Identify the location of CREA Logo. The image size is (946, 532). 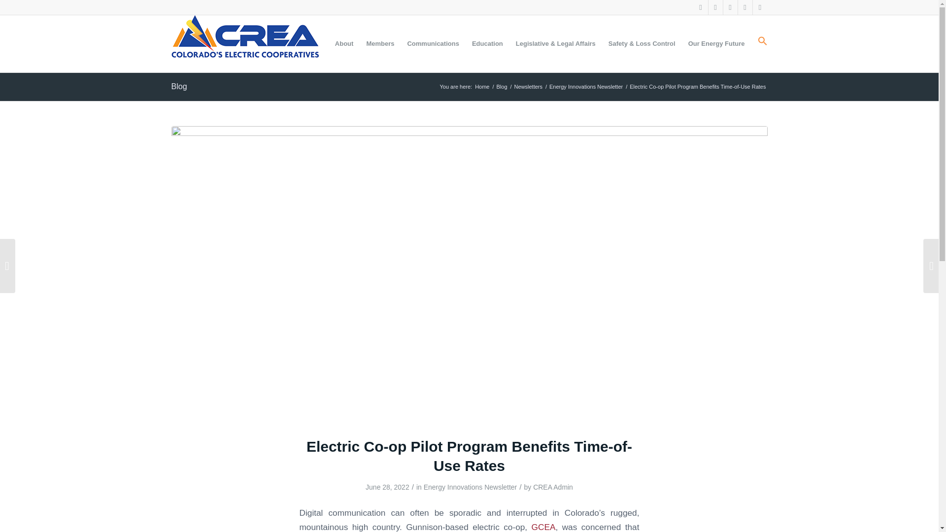
(245, 43).